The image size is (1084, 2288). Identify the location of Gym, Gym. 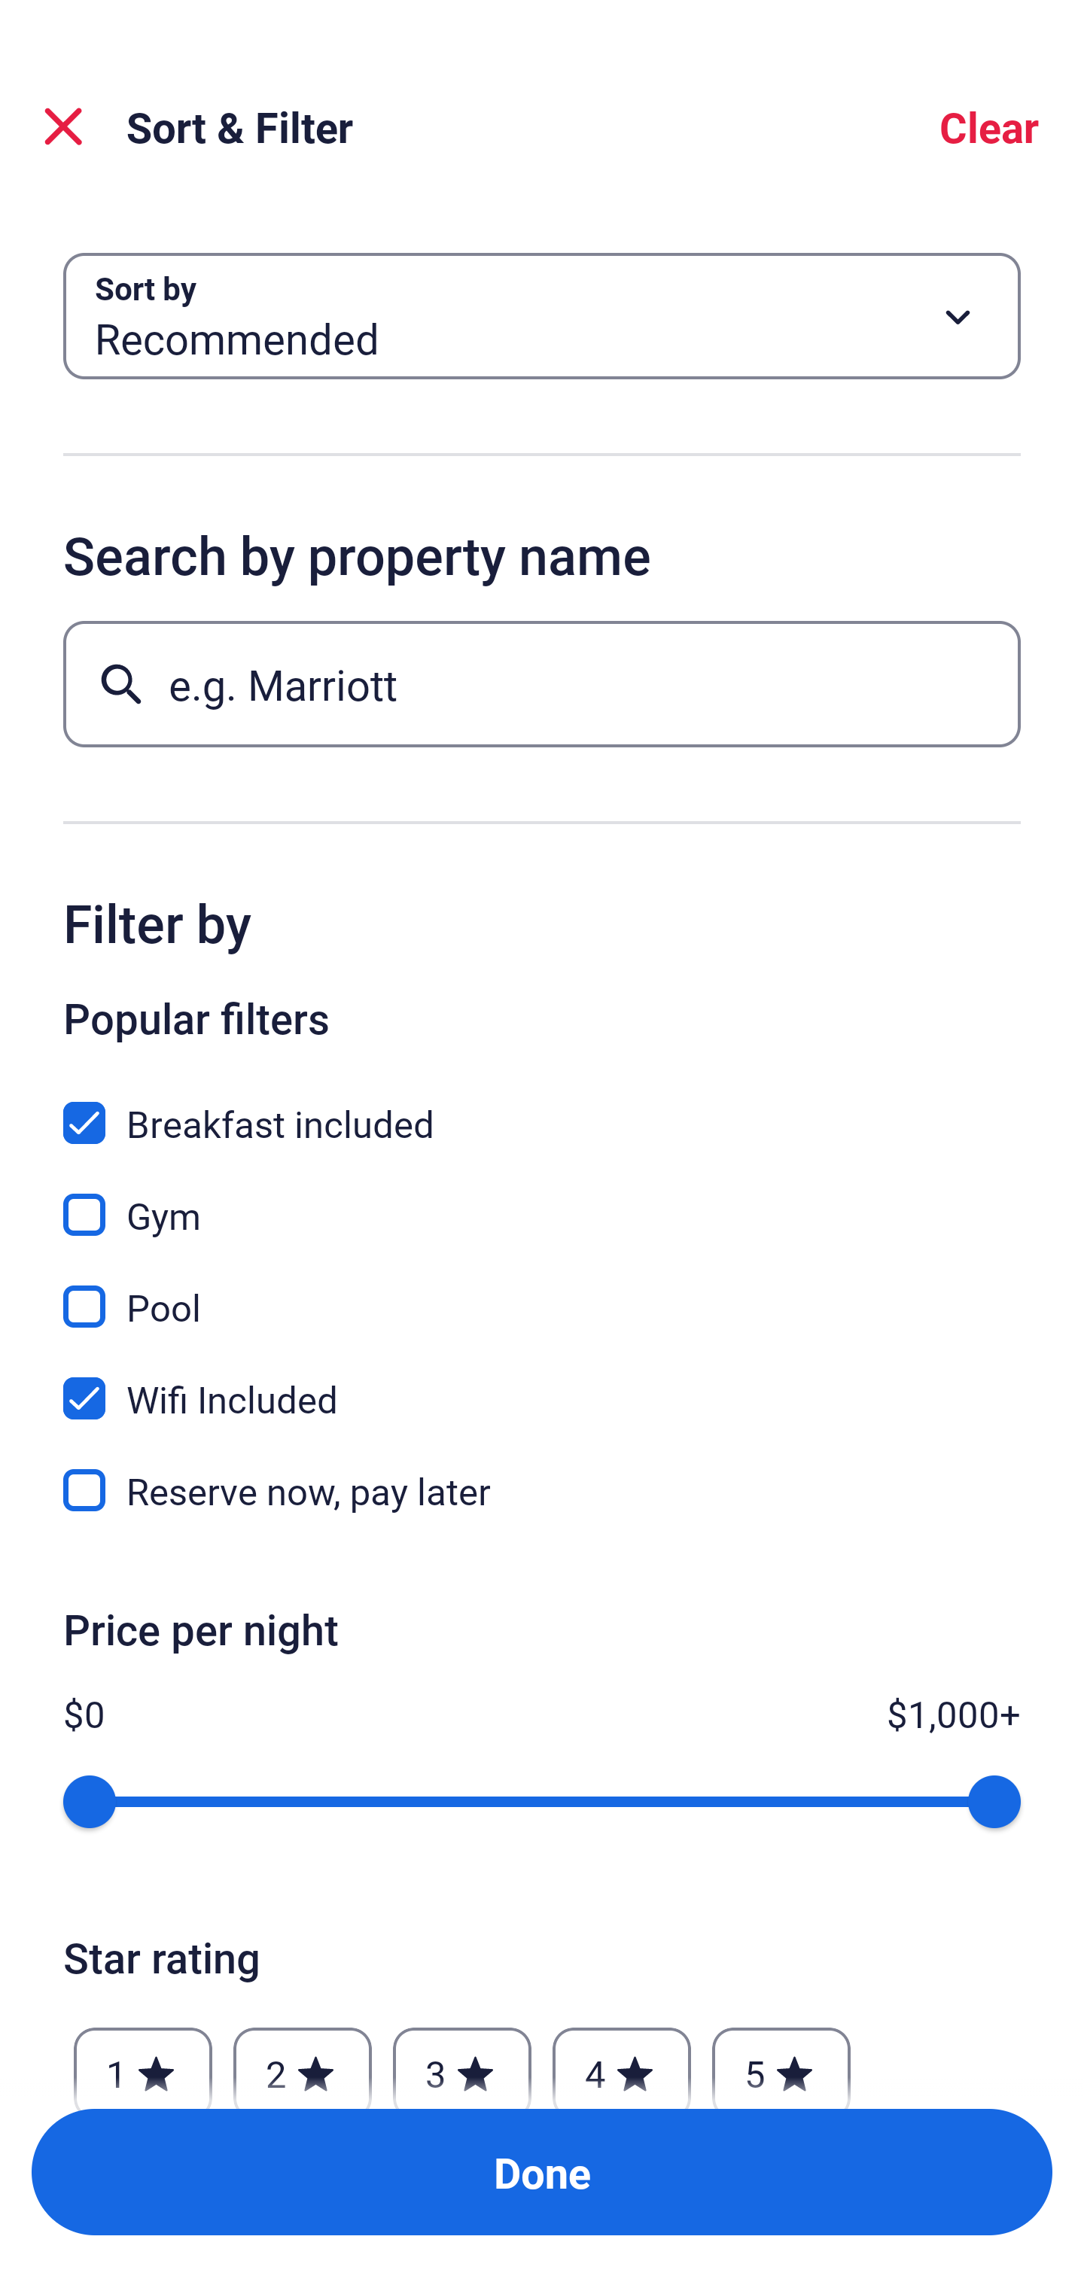
(542, 1198).